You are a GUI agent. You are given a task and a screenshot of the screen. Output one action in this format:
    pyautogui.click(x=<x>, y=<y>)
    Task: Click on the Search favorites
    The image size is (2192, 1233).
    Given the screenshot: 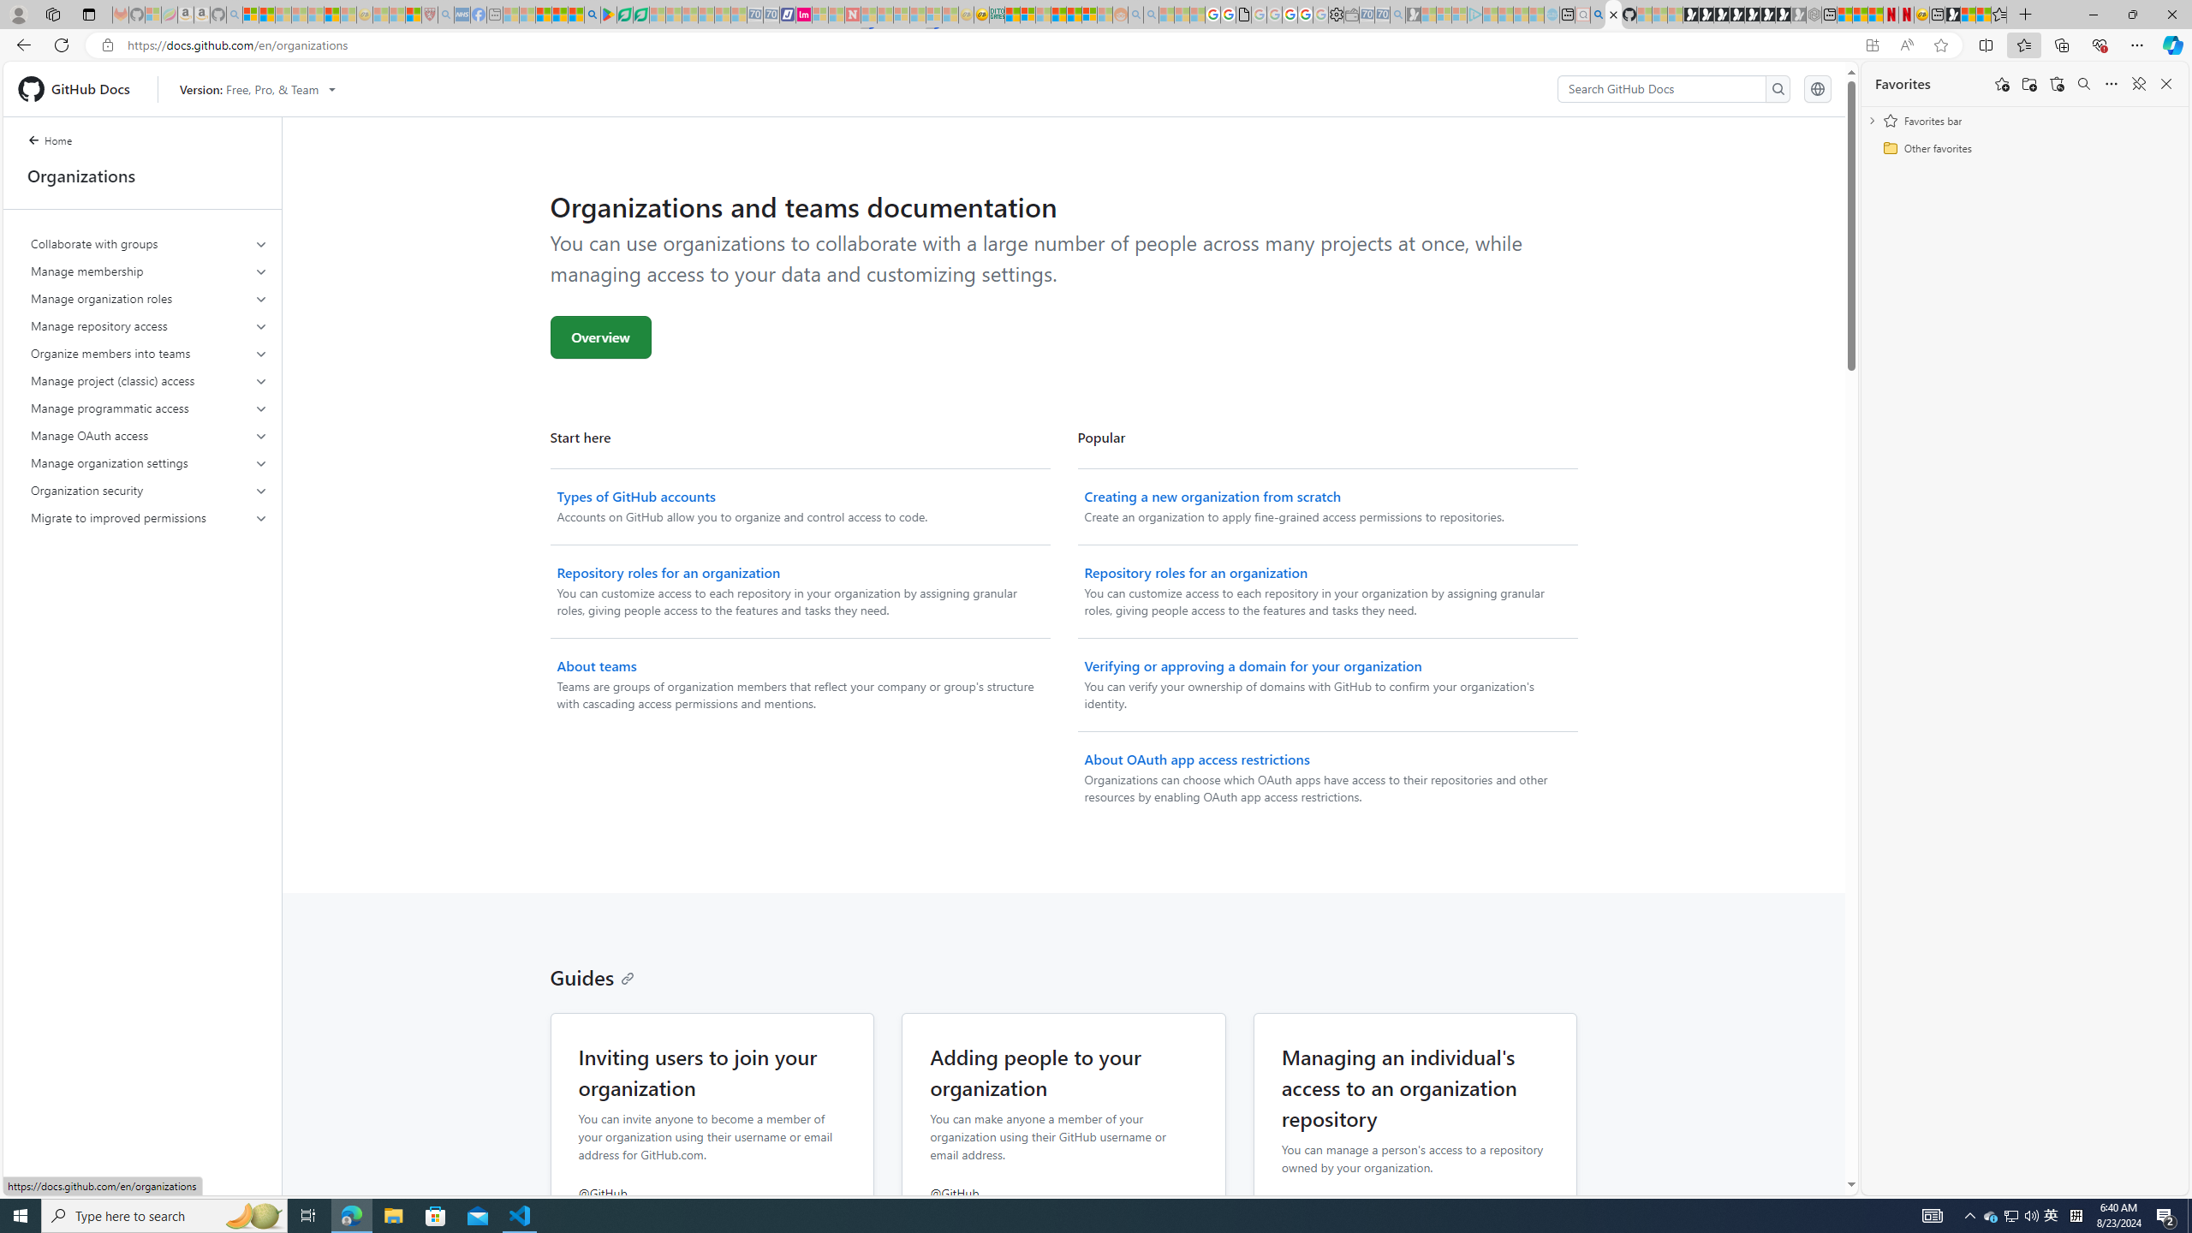 What is the action you would take?
    pyautogui.click(x=2083, y=84)
    